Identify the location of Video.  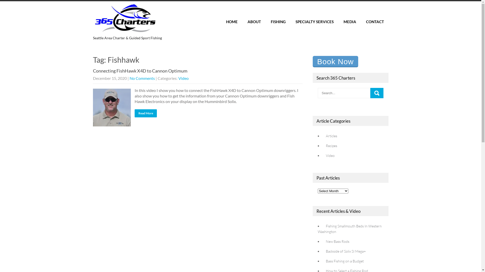
(329, 156).